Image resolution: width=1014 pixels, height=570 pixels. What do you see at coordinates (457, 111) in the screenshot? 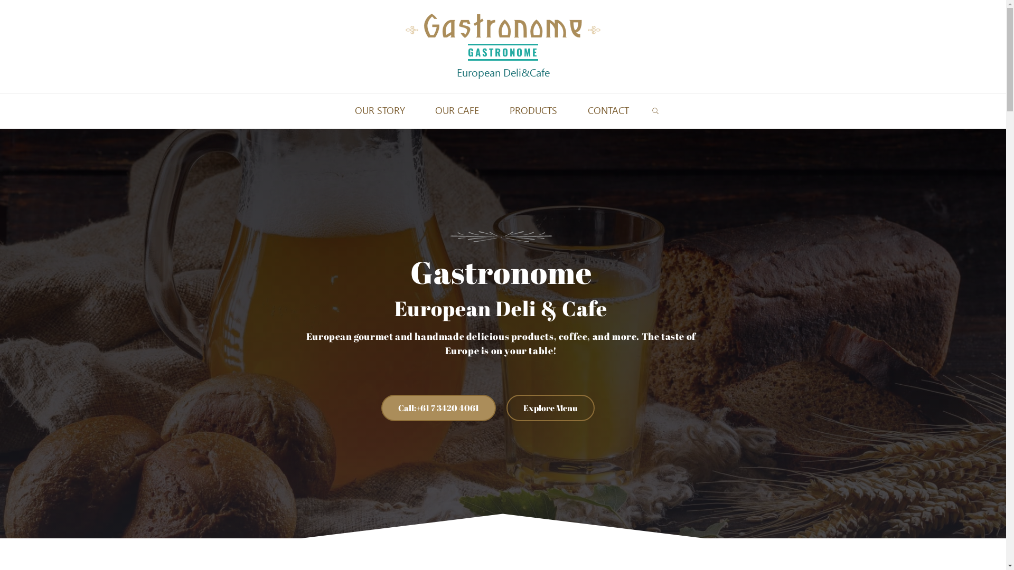
I see `OUR CAFE` at bounding box center [457, 111].